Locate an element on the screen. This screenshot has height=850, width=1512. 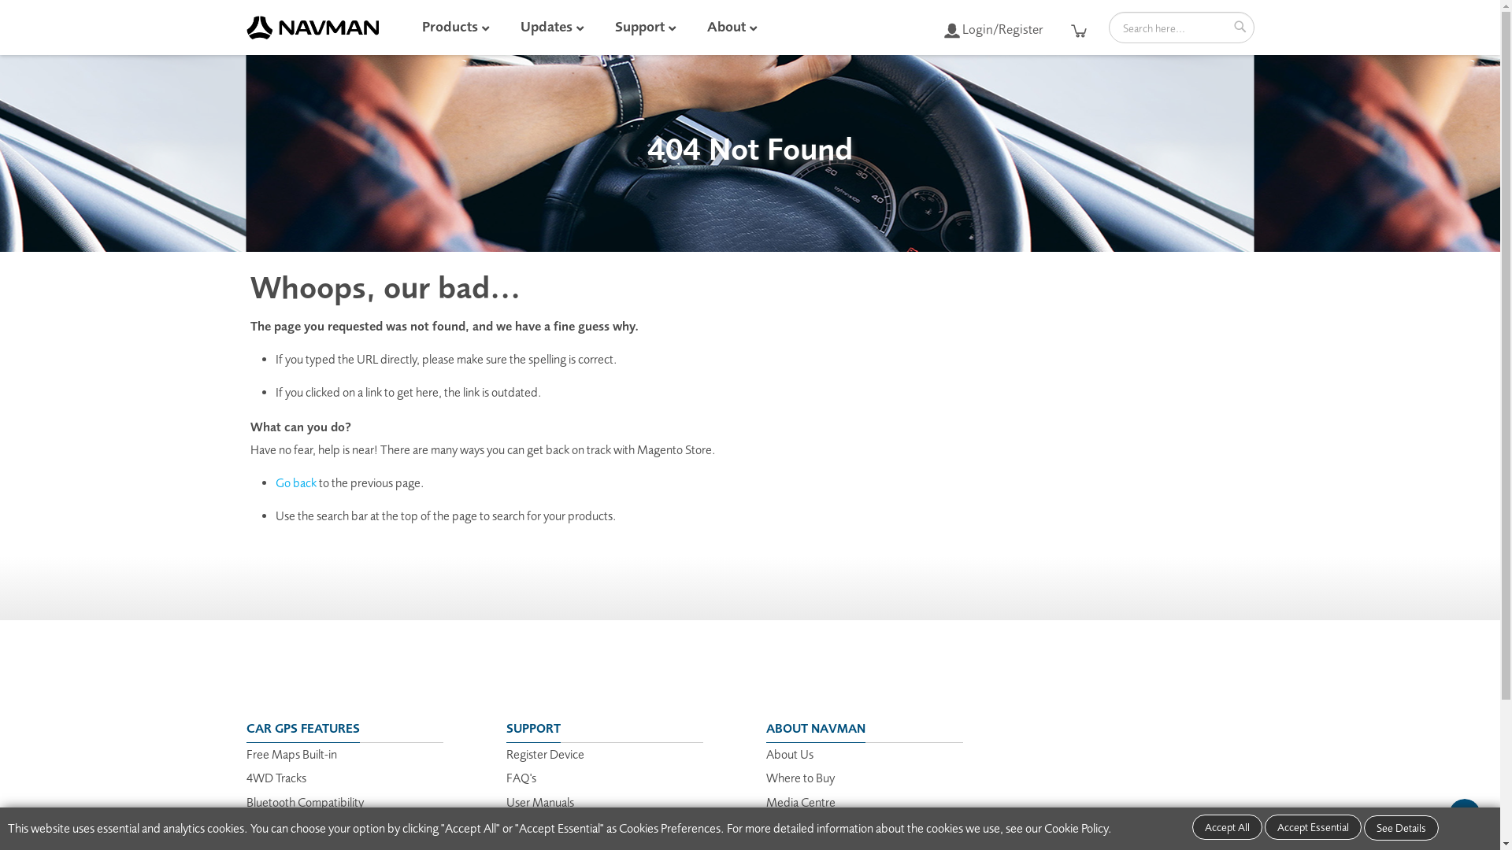
Go back is located at coordinates (296, 483).